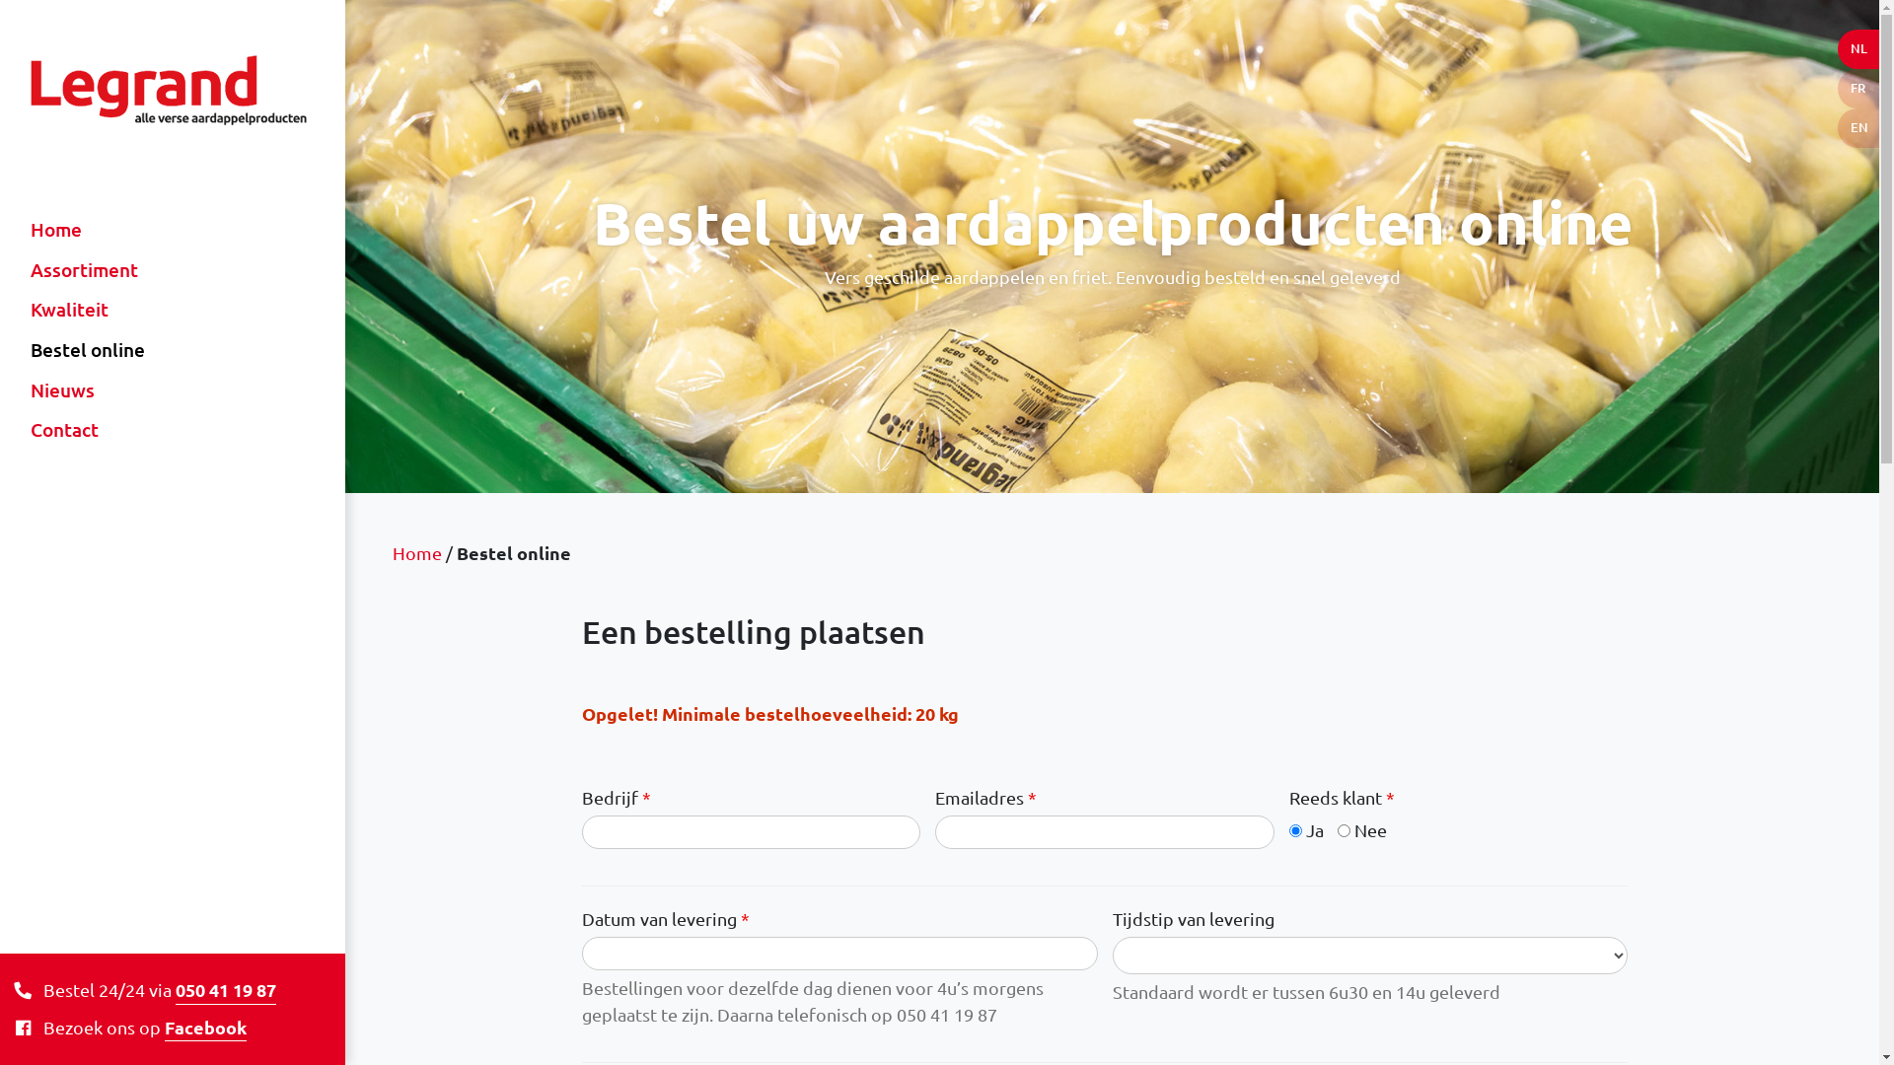  I want to click on Assortiment, so click(88, 270).